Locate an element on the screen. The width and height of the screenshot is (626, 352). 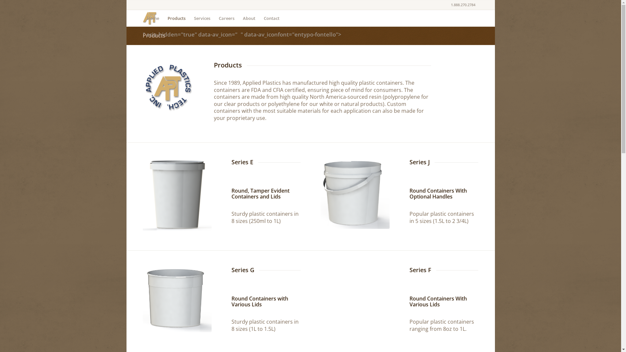
APT-Logo-Header is located at coordinates (168, 87).